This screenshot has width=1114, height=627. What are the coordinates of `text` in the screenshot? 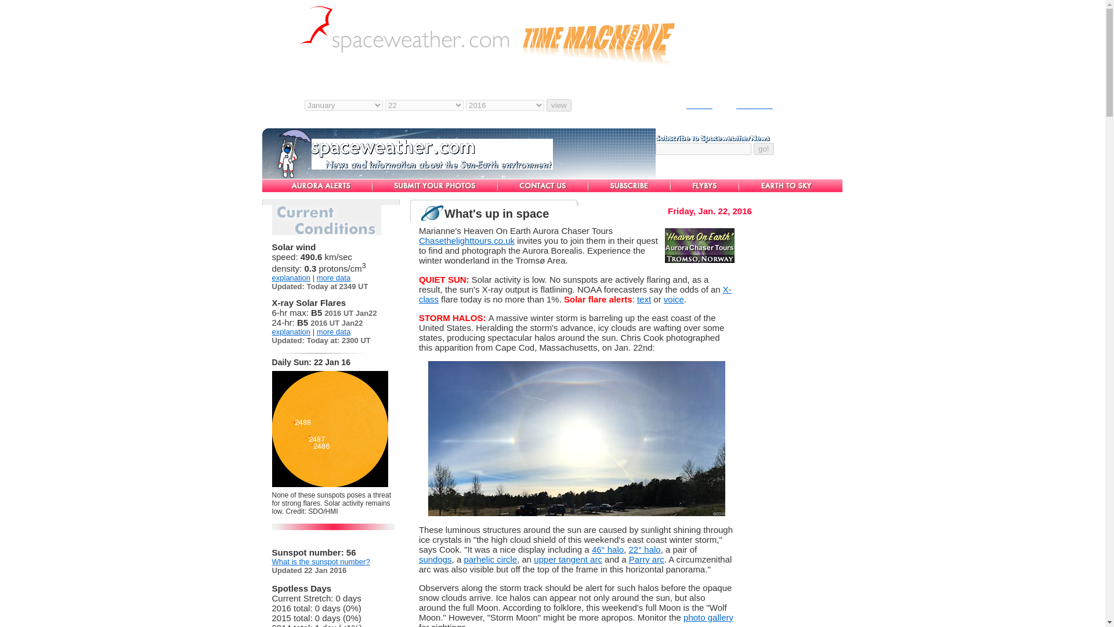 It's located at (644, 298).